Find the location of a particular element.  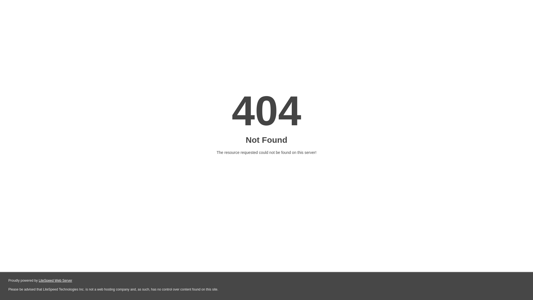

LiteSpeed Web Server is located at coordinates (56, 281).